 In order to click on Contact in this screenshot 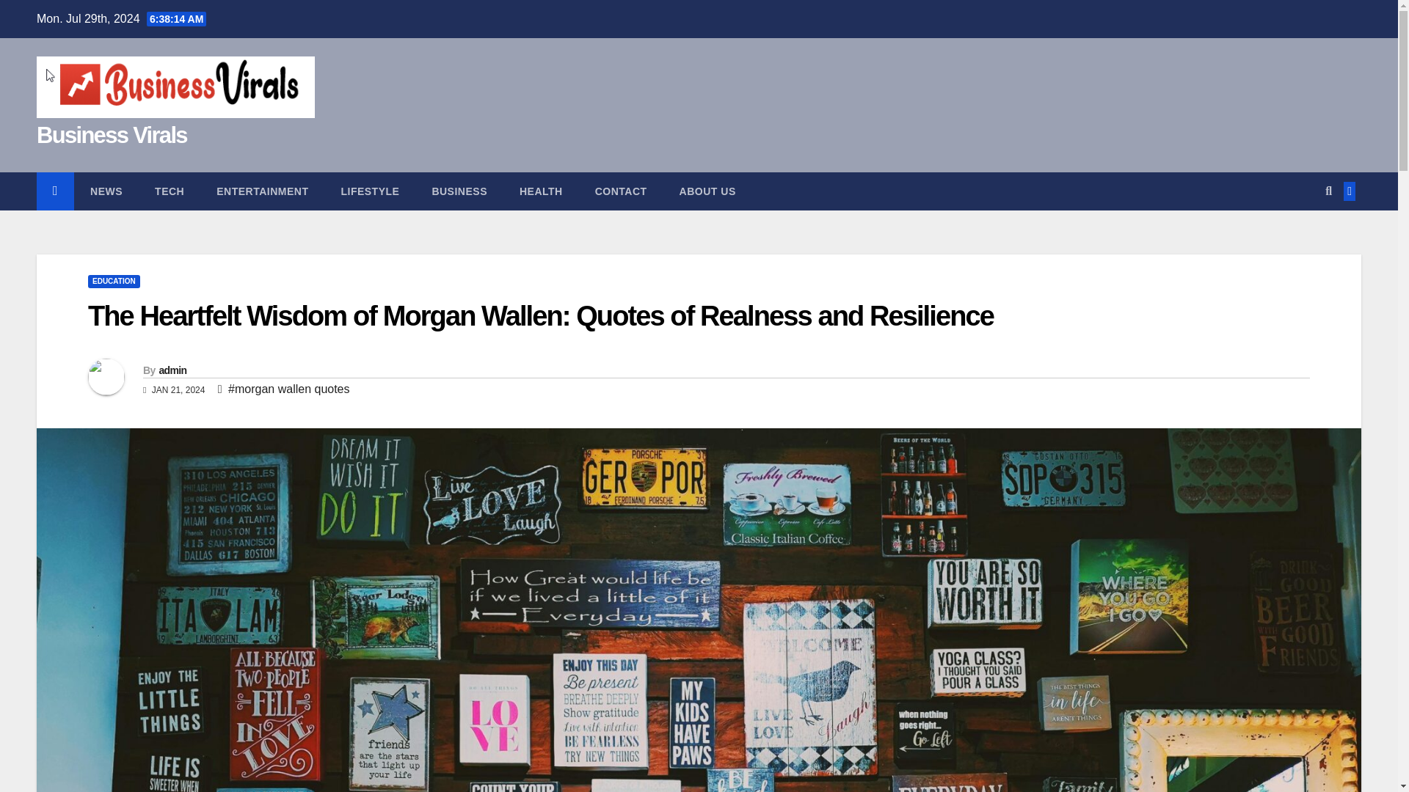, I will do `click(621, 191)`.